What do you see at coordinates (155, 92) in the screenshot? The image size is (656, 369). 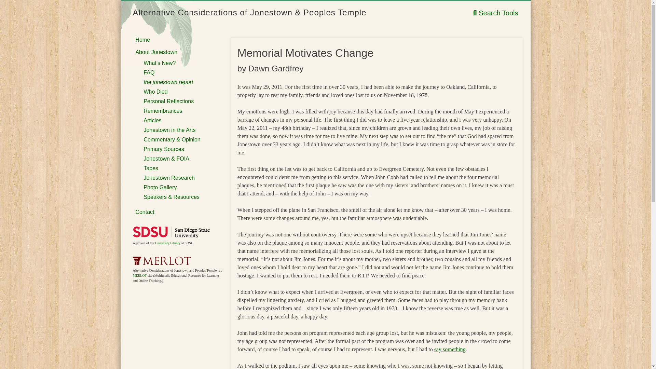 I see `Who Died` at bounding box center [155, 92].